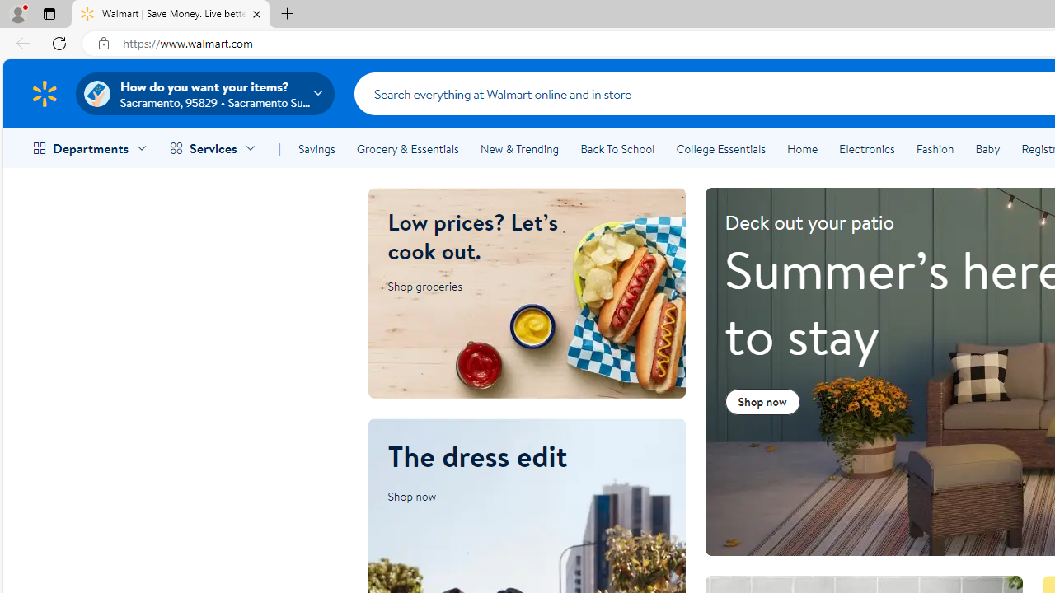 This screenshot has width=1055, height=593. What do you see at coordinates (720, 148) in the screenshot?
I see `College Essentials` at bounding box center [720, 148].